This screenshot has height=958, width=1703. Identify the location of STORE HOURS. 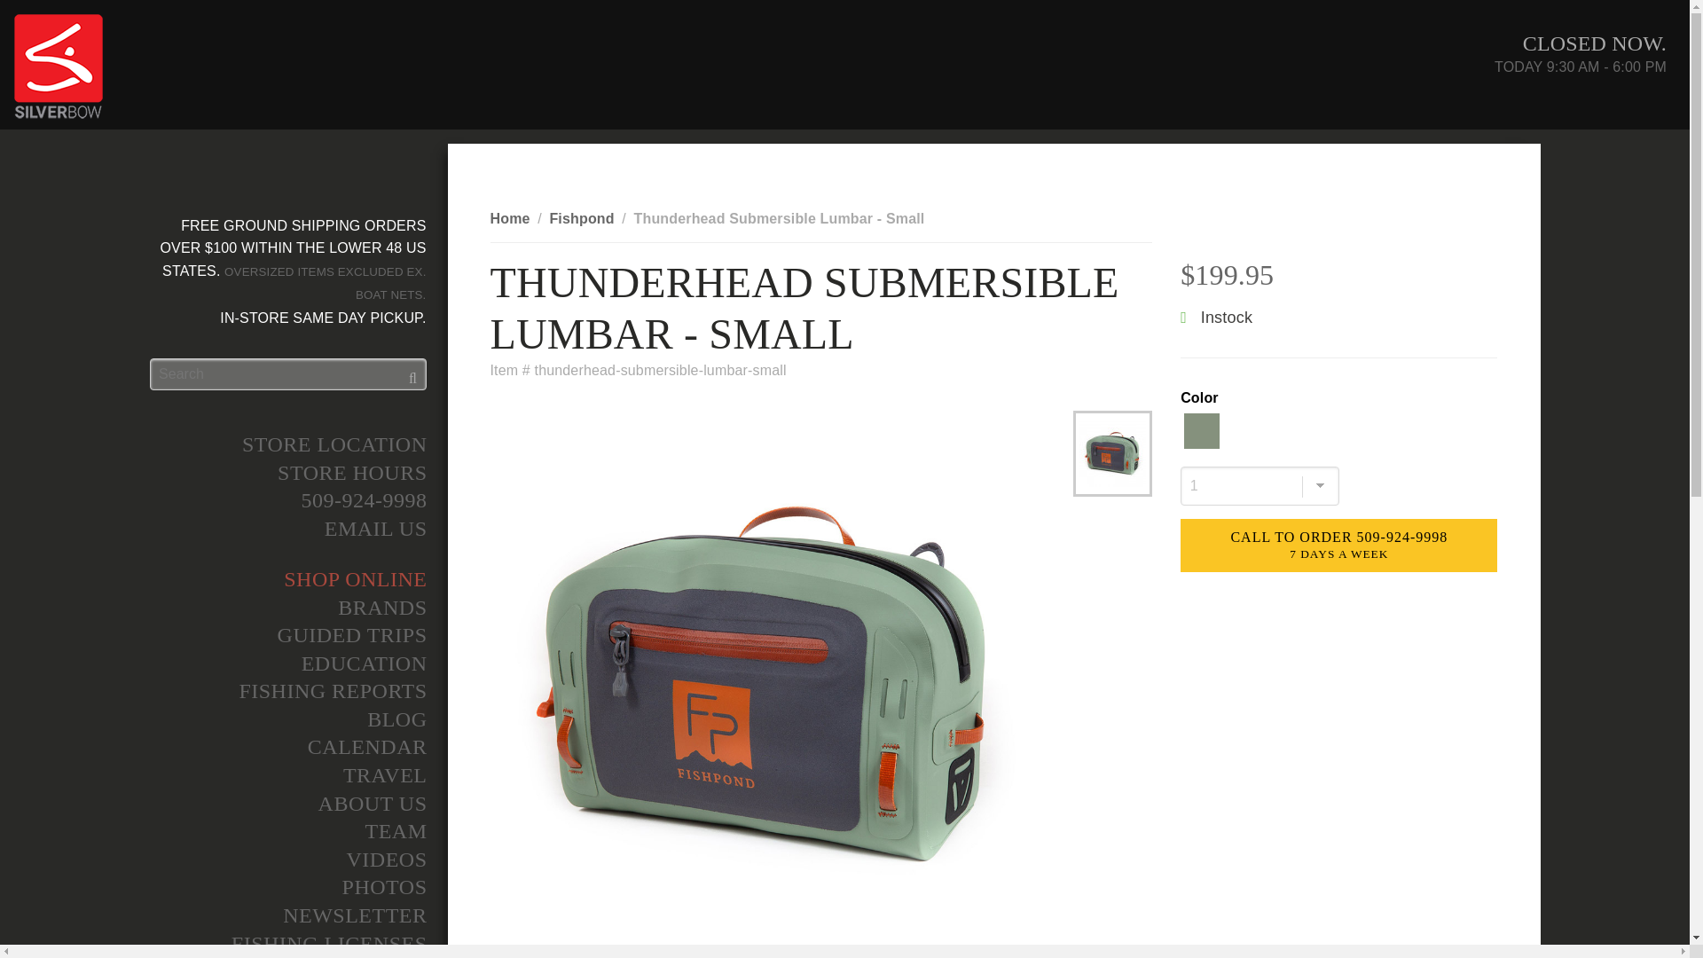
(286, 474).